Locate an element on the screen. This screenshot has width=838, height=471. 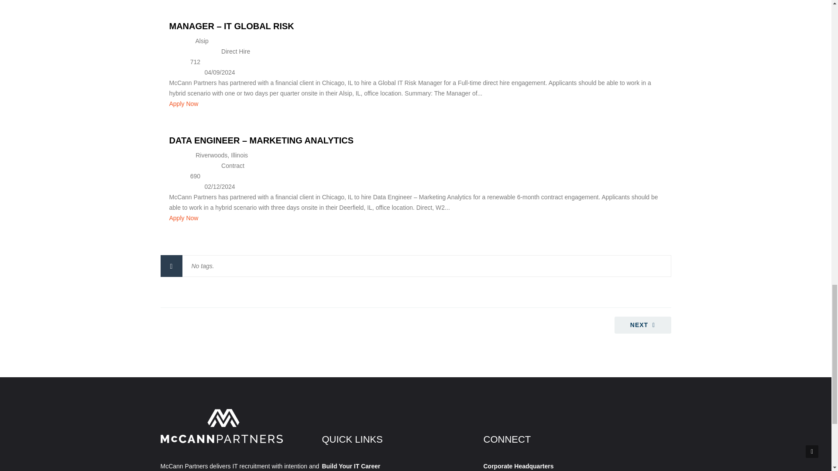
Build Your IT Career is located at coordinates (351, 466).